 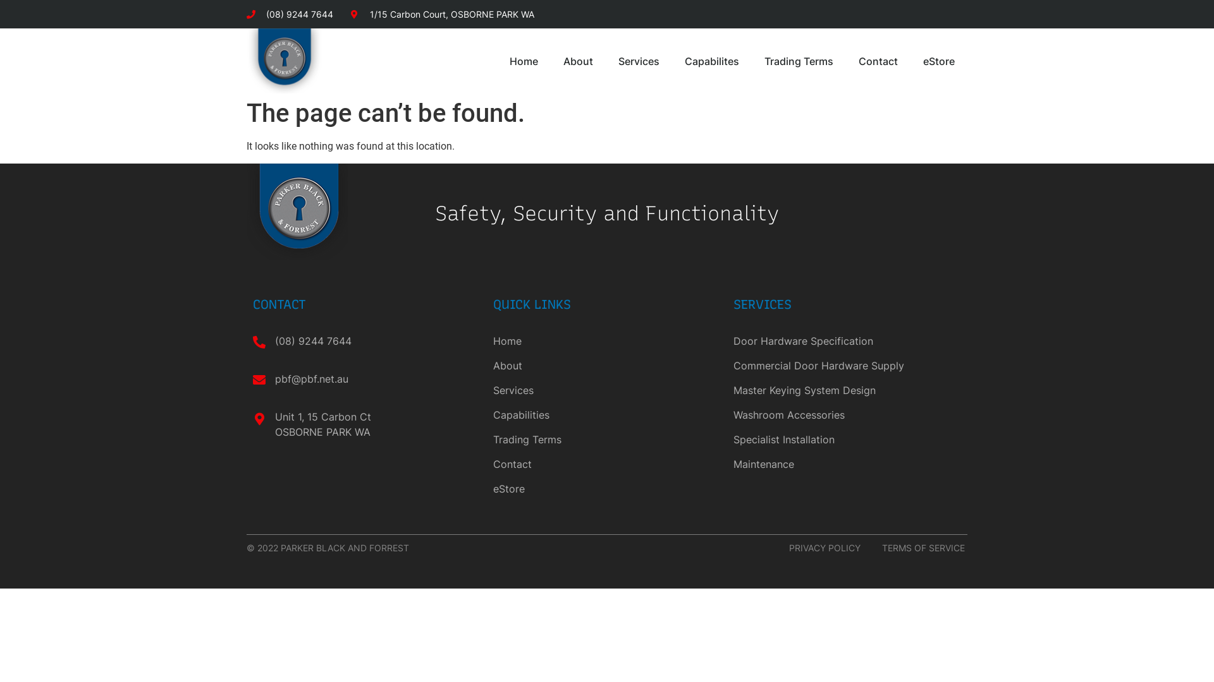 I want to click on Services, so click(x=607, y=390).